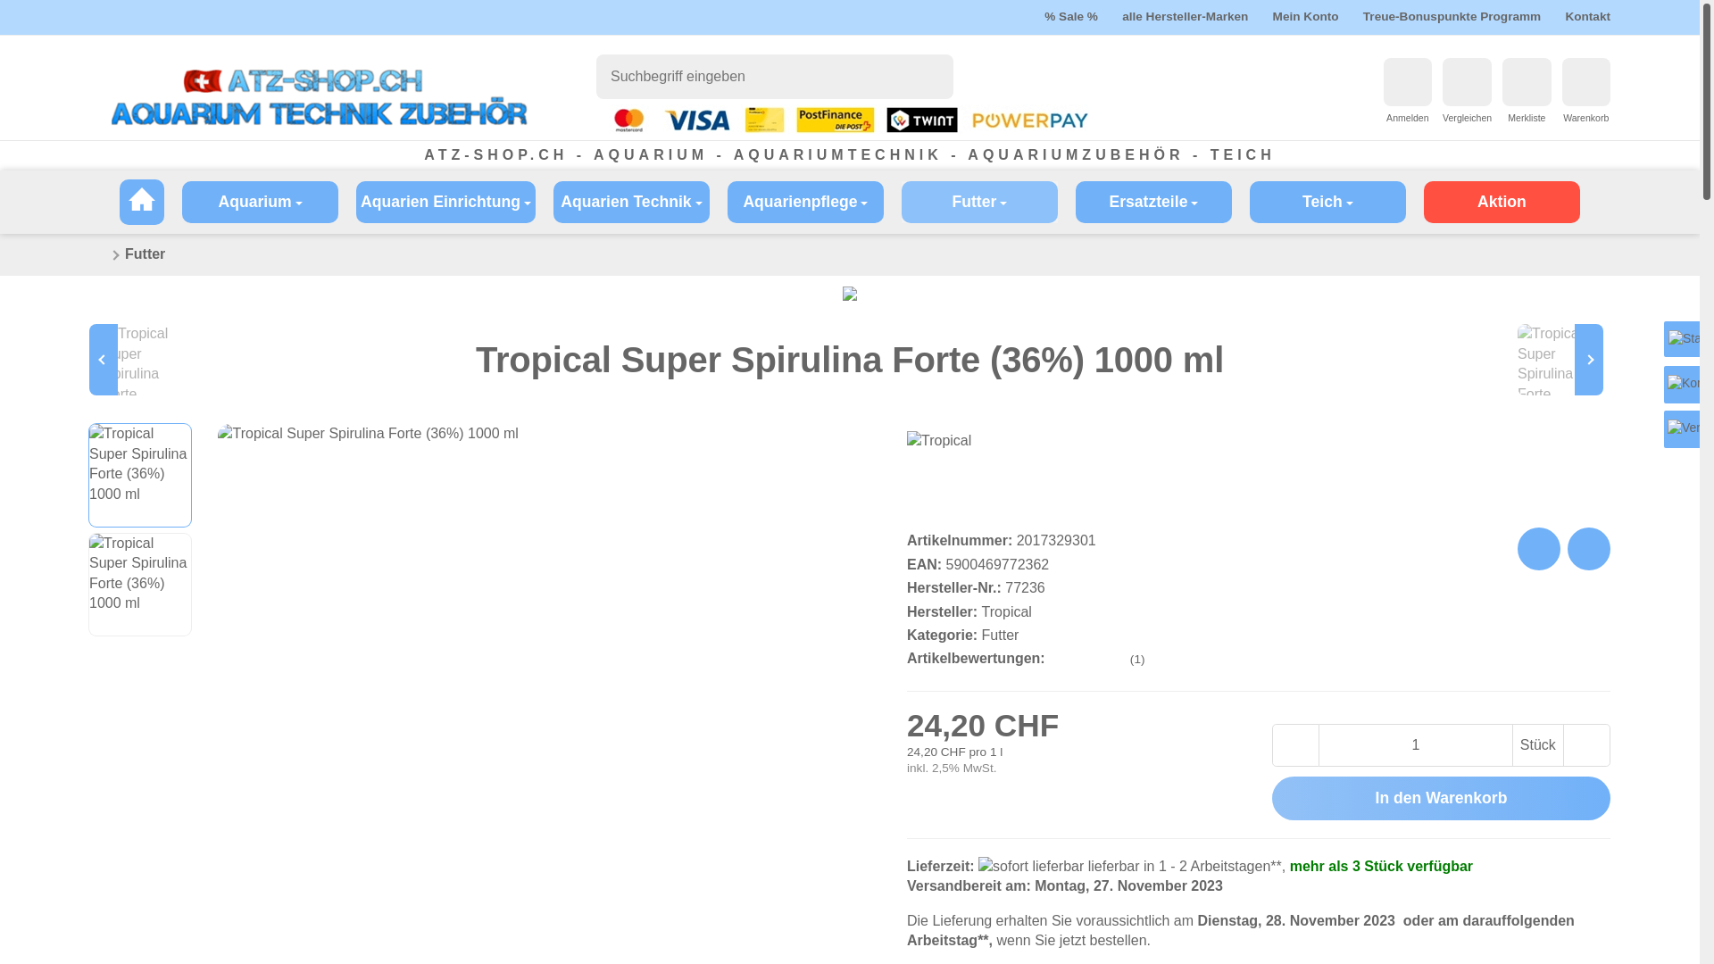 The image size is (1714, 964). What do you see at coordinates (1452, 16) in the screenshot?
I see `Treue-Bonuspunkte Programm` at bounding box center [1452, 16].